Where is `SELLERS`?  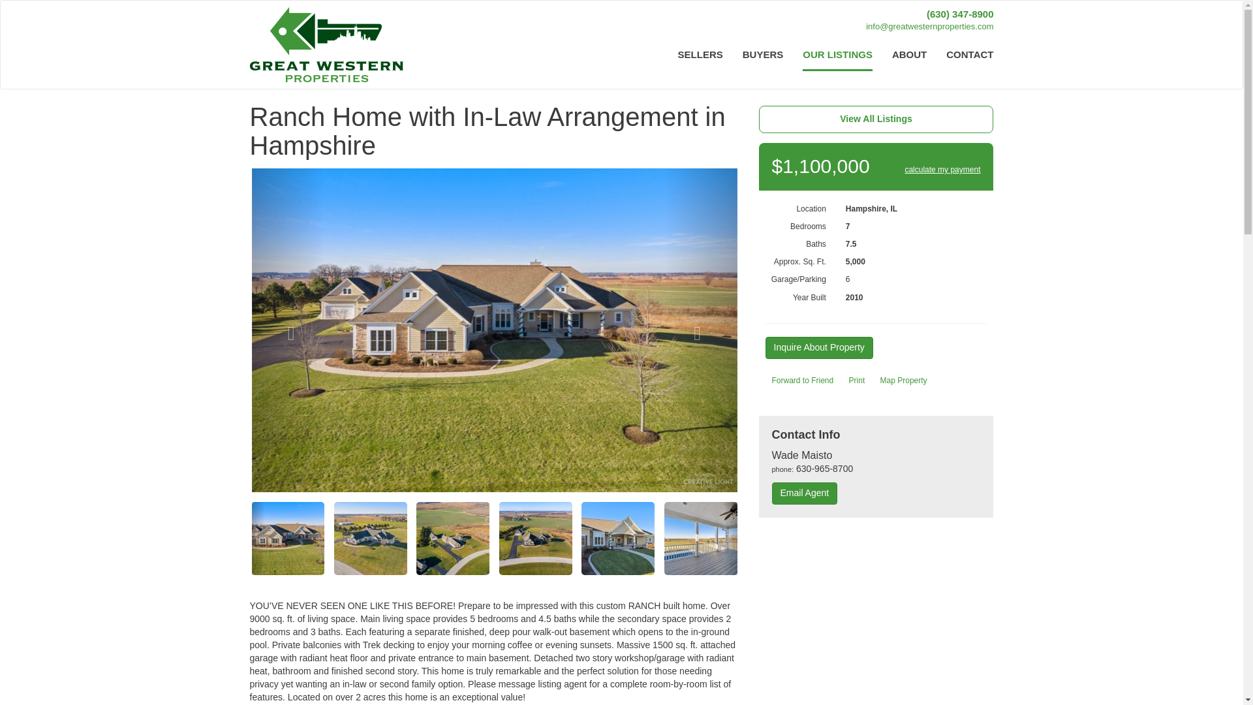
SELLERS is located at coordinates (700, 55).